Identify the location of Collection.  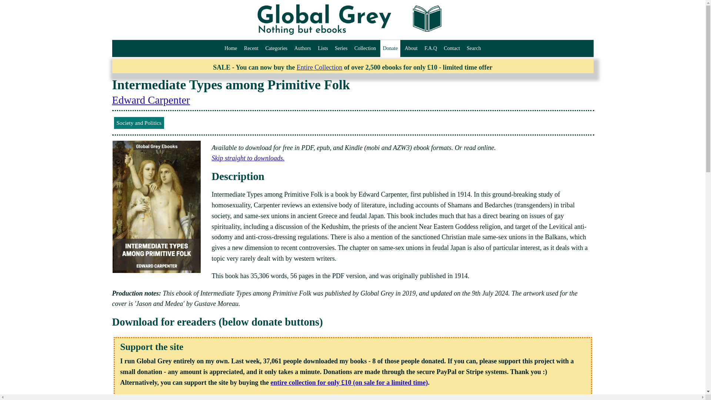
(365, 49).